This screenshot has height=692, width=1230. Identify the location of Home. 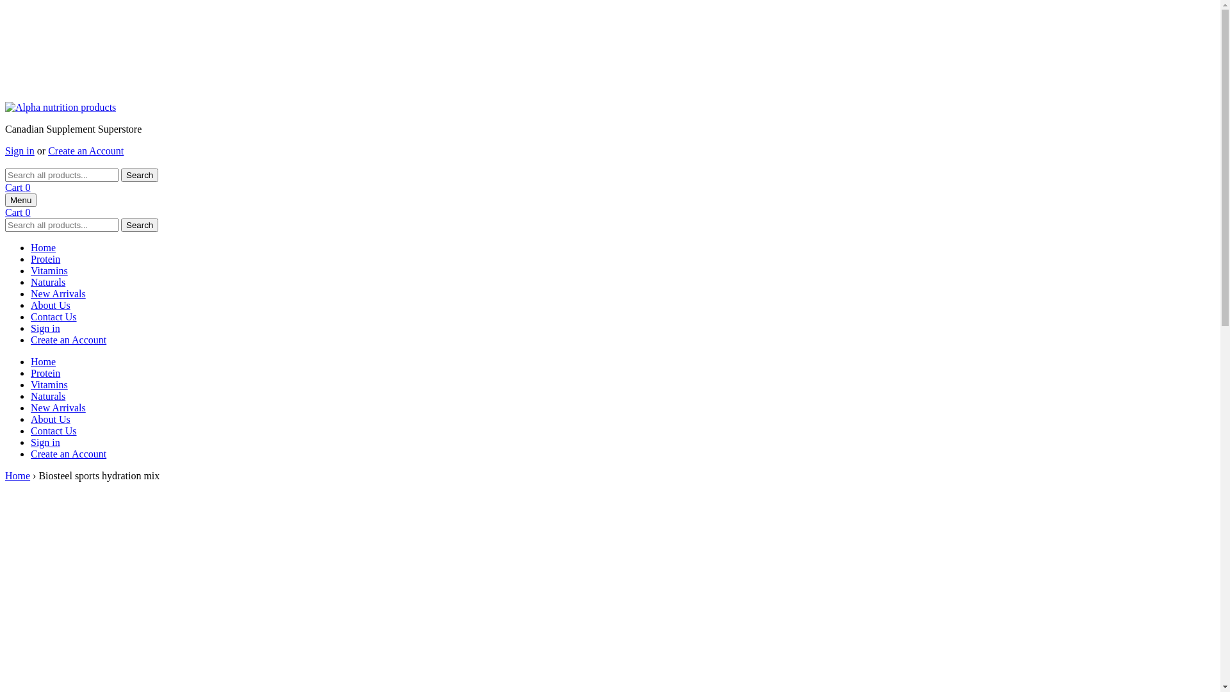
(44, 247).